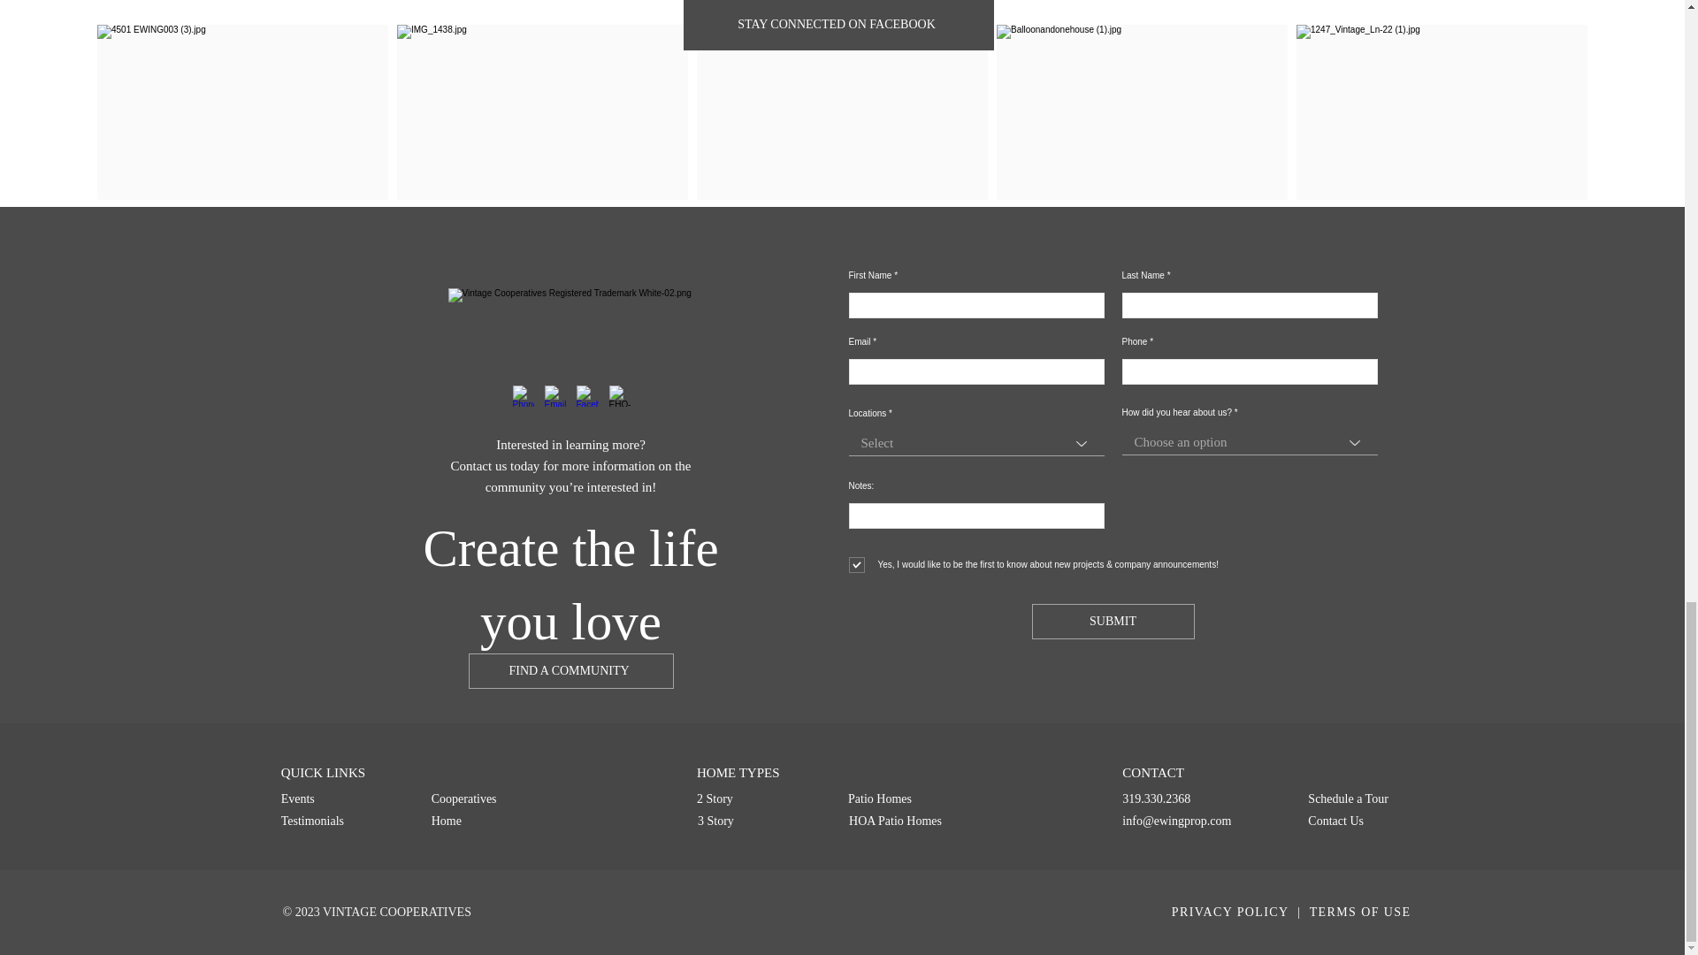  I want to click on 319.330.2368, so click(1186, 798).